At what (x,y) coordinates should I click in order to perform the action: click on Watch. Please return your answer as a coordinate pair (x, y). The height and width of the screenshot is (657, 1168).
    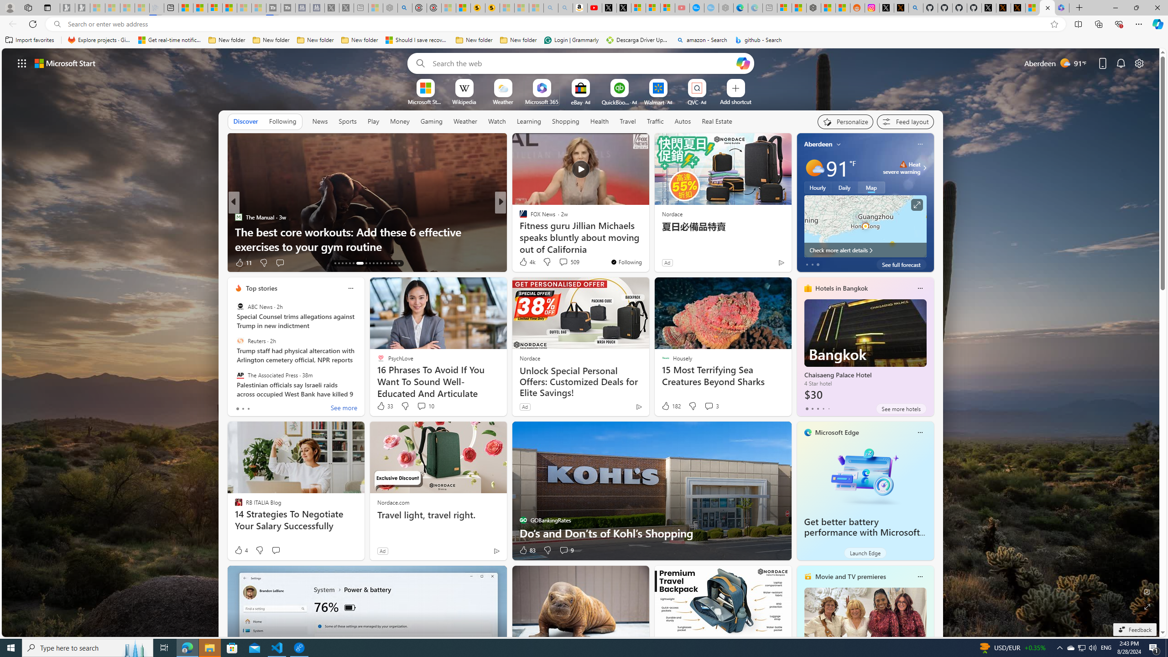
    Looking at the image, I should click on (497, 121).